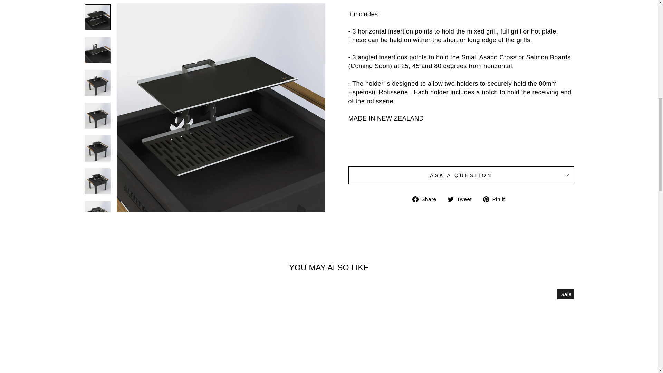 The width and height of the screenshot is (663, 373). What do you see at coordinates (427, 199) in the screenshot?
I see `Share on Facebook` at bounding box center [427, 199].